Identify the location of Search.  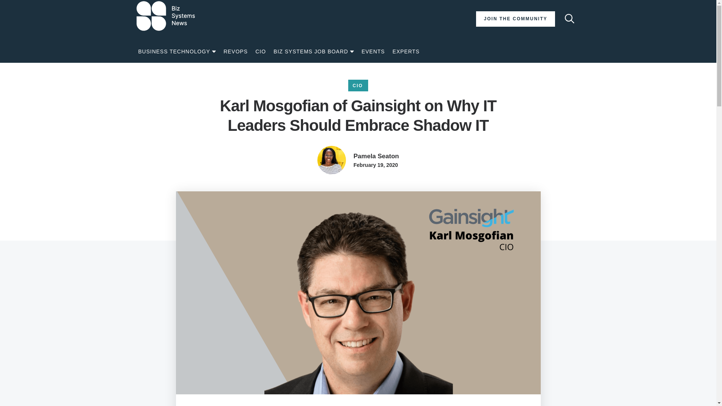
(569, 19).